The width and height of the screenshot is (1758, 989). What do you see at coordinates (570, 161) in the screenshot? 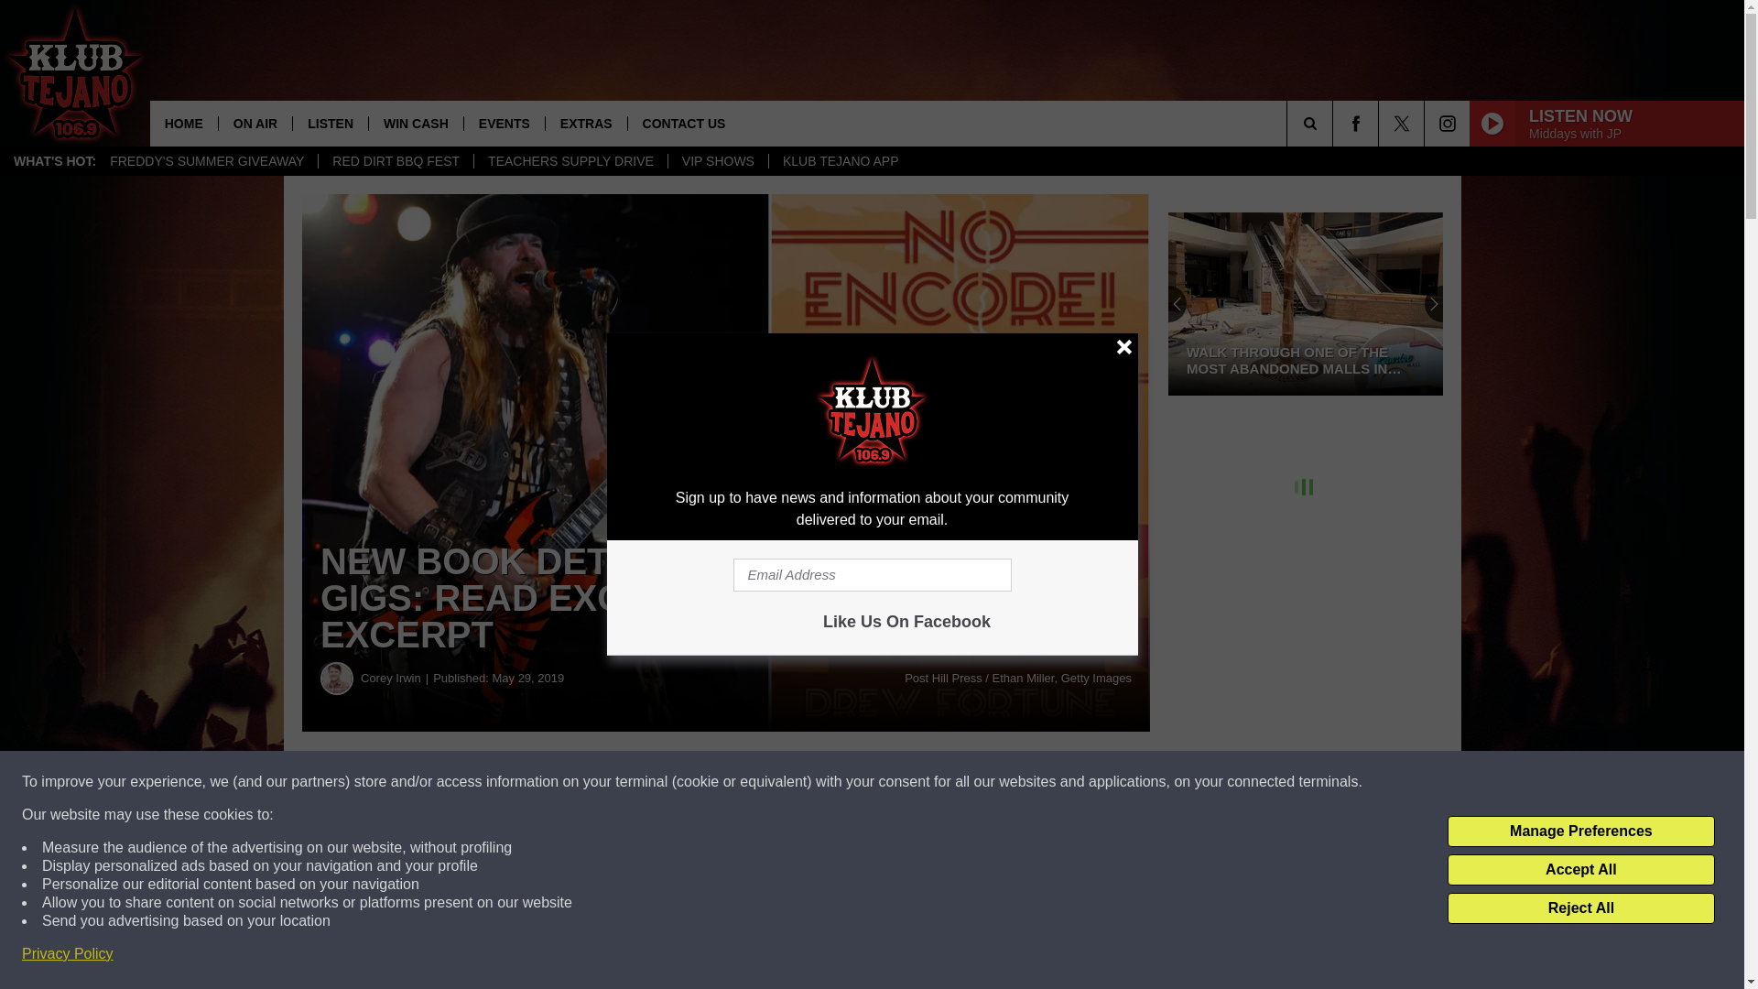
I see `TEACHERS SUPPLY DRIVE` at bounding box center [570, 161].